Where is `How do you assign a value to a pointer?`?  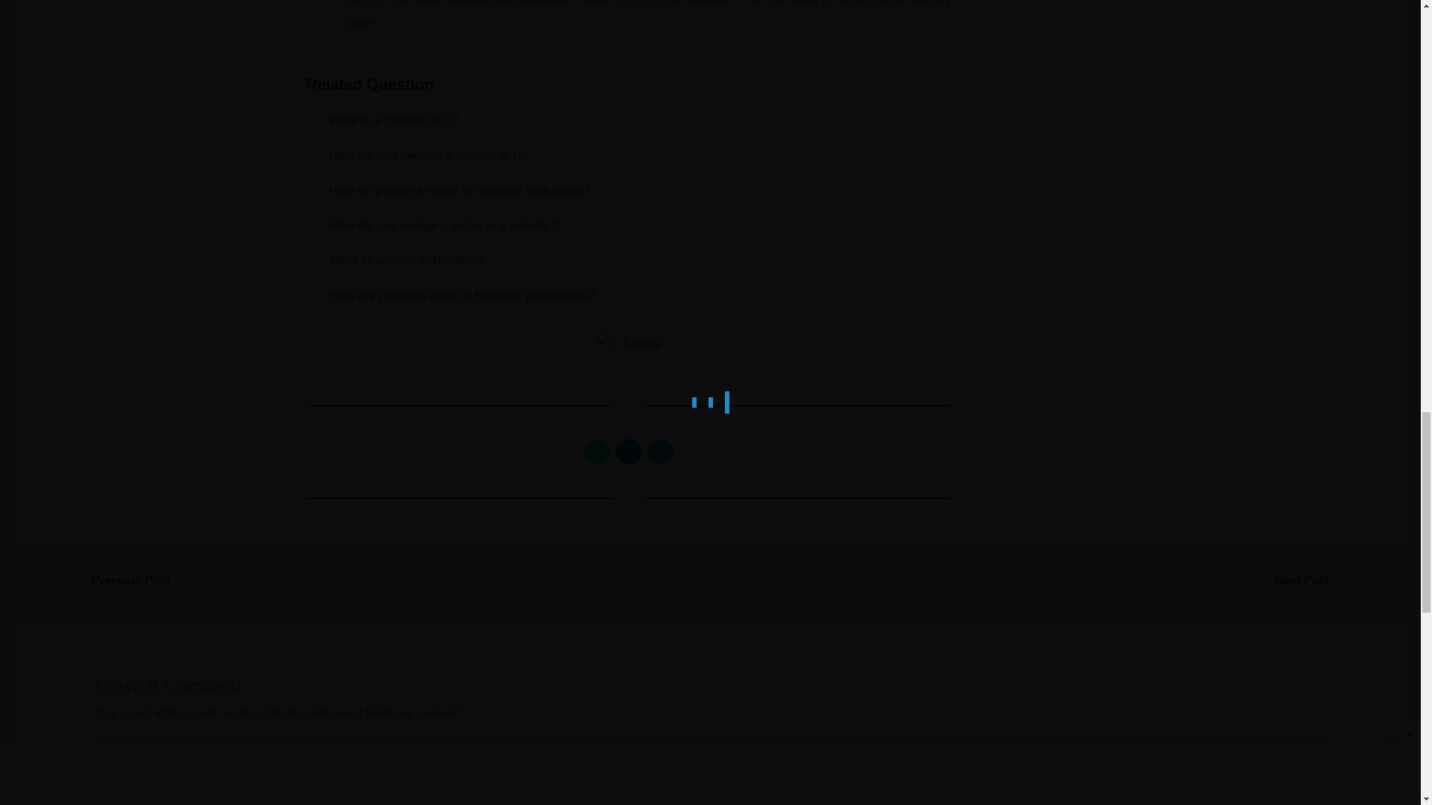 How do you assign a value to a pointer? is located at coordinates (443, 225).